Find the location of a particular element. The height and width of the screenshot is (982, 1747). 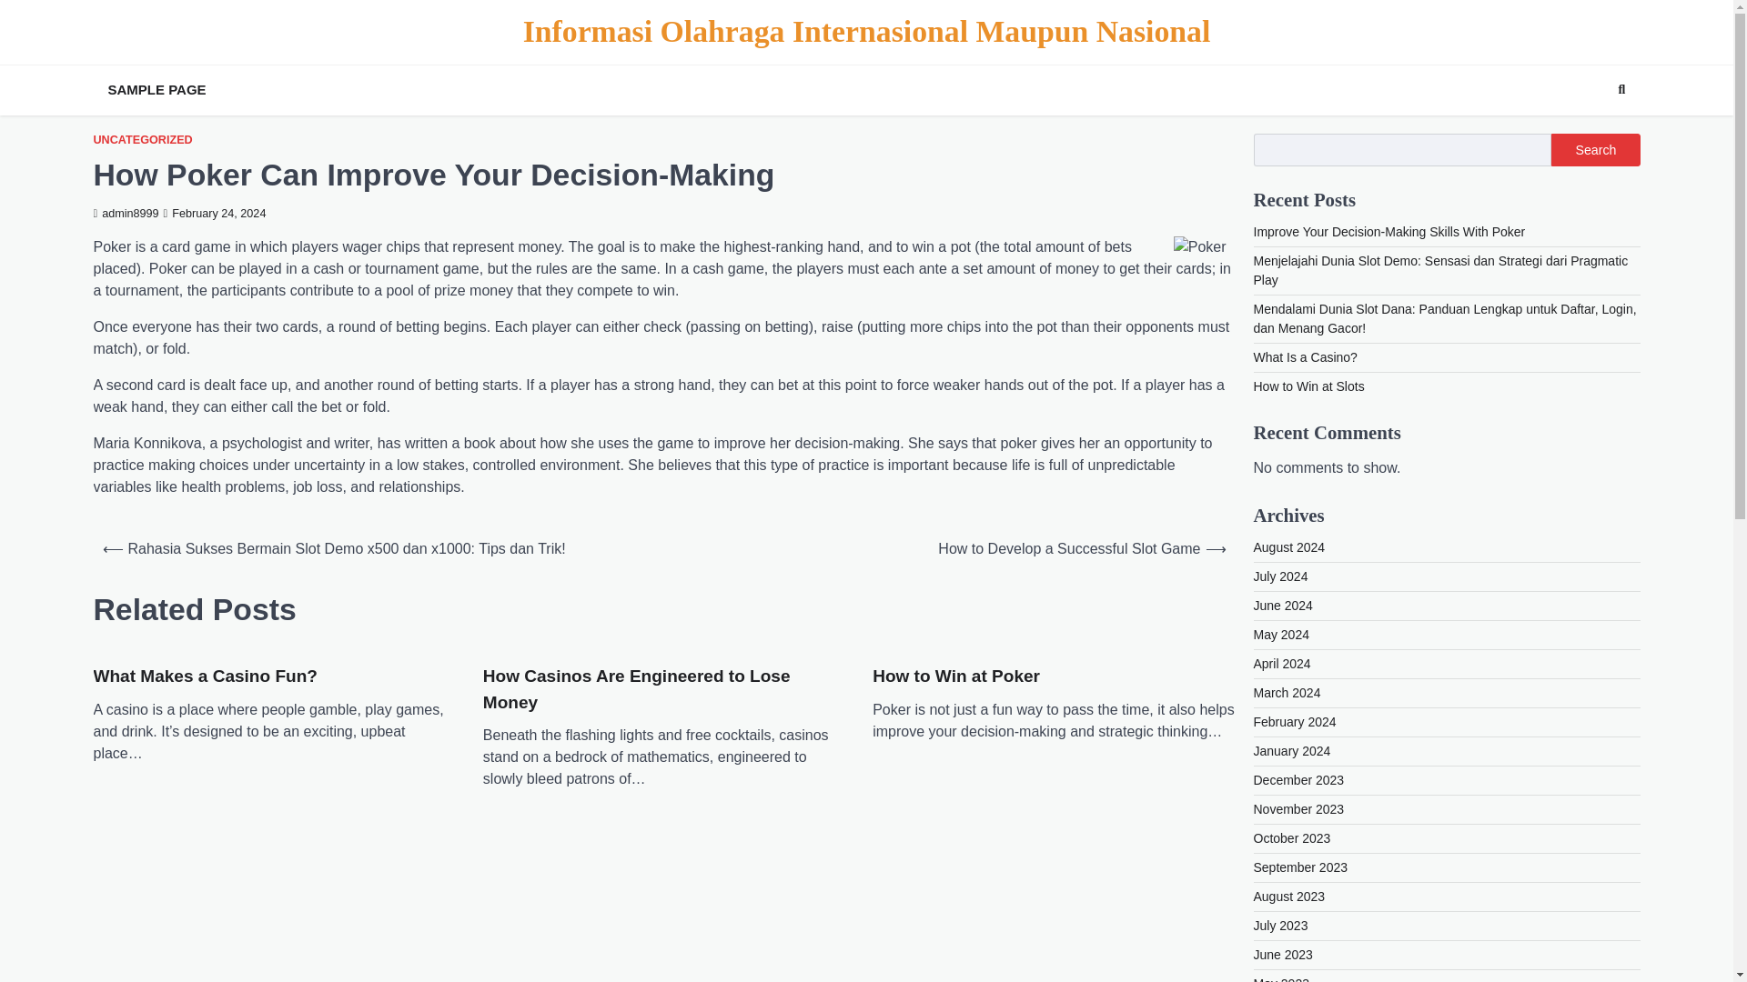

December 2023 is located at coordinates (1299, 780).